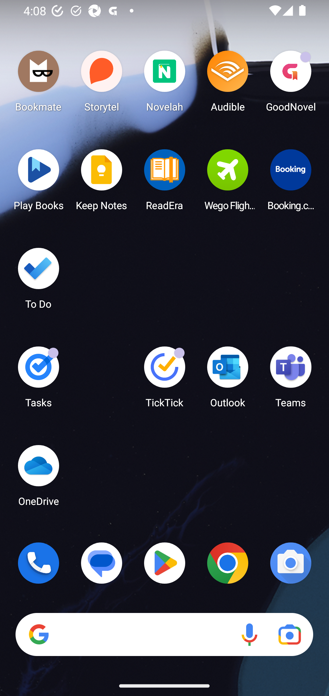 The height and width of the screenshot is (696, 329). Describe the element at coordinates (38, 84) in the screenshot. I see `Bookmate` at that location.